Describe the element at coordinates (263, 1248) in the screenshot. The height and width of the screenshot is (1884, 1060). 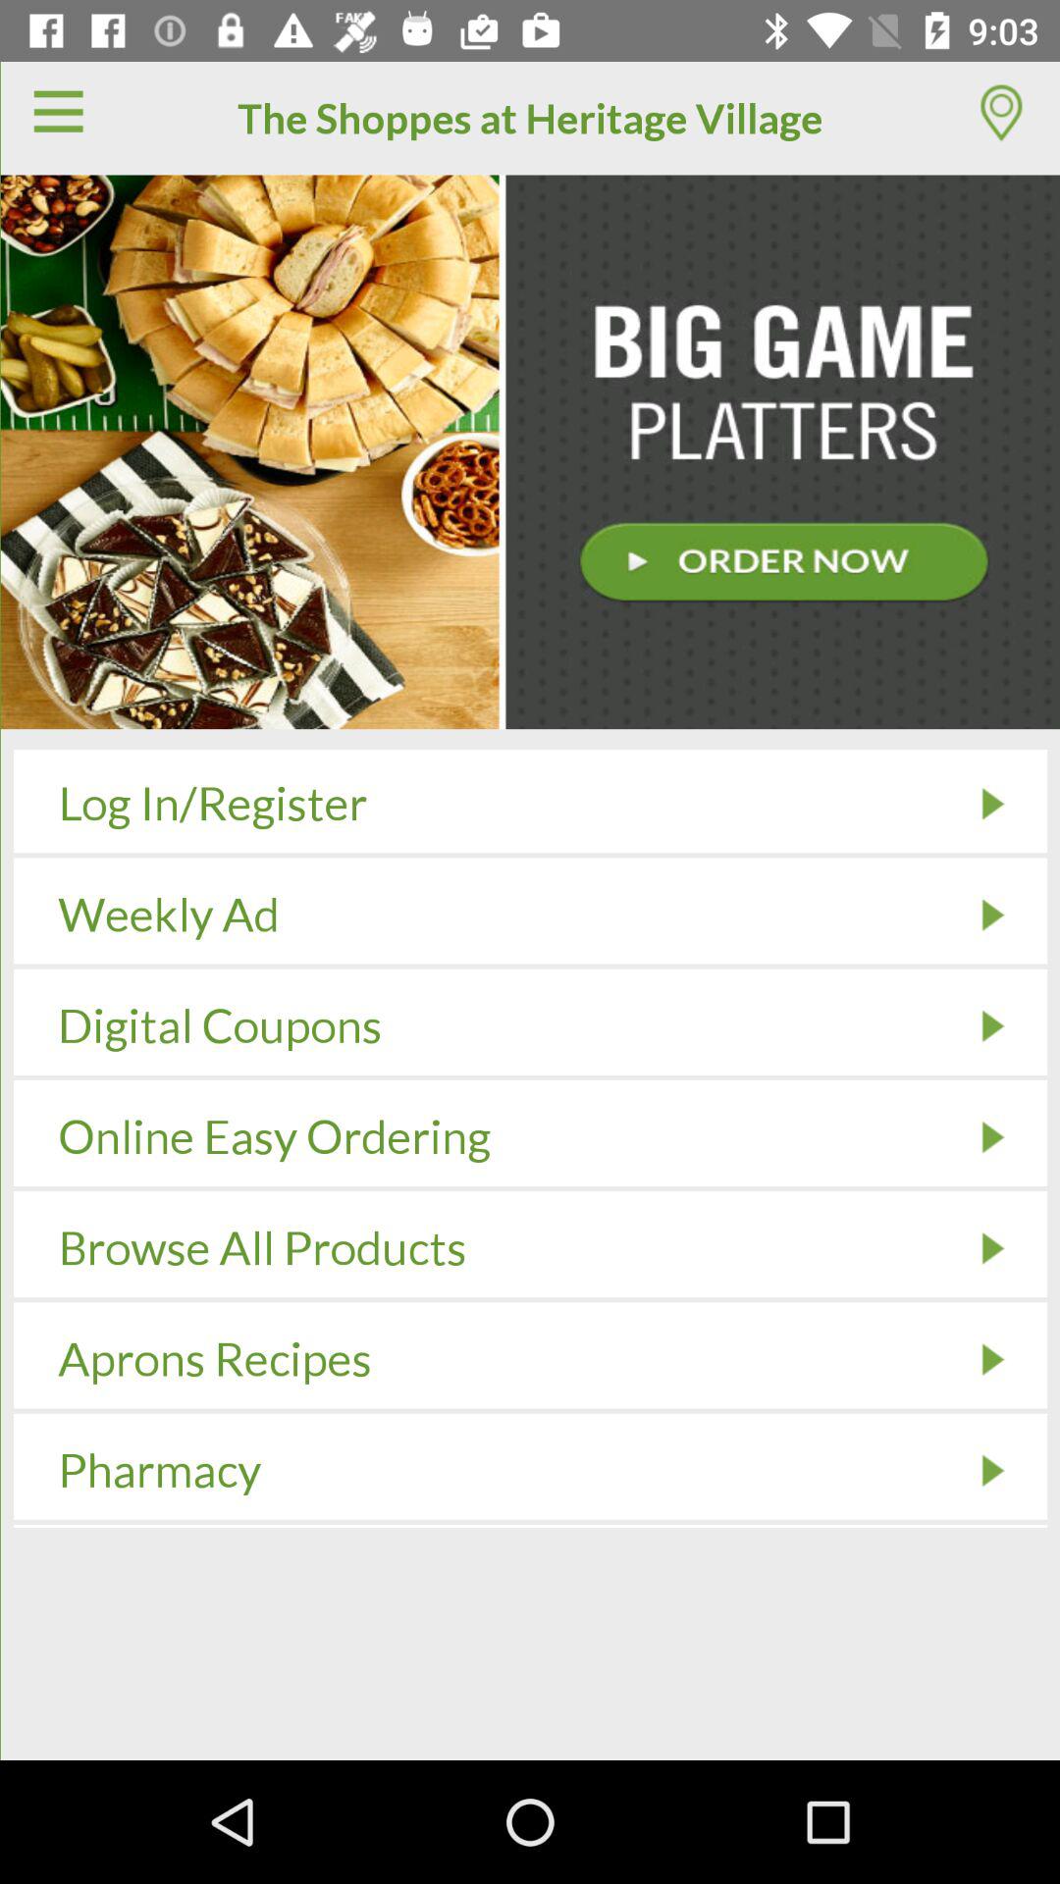
I see `select the text browse all products` at that location.